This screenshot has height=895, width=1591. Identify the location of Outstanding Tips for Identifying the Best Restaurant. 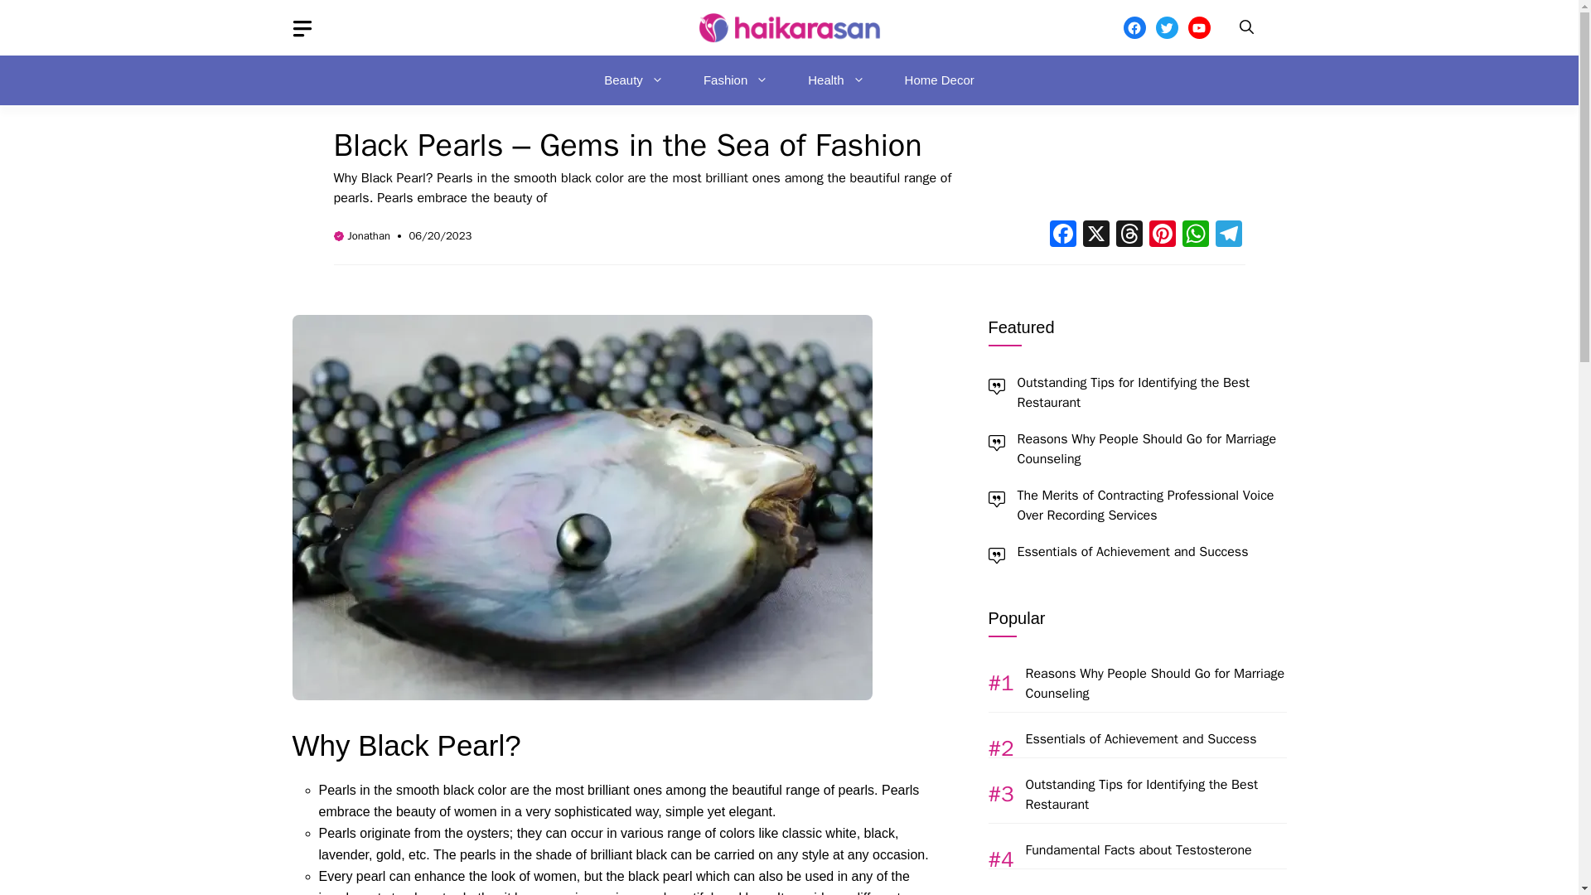
(1134, 393).